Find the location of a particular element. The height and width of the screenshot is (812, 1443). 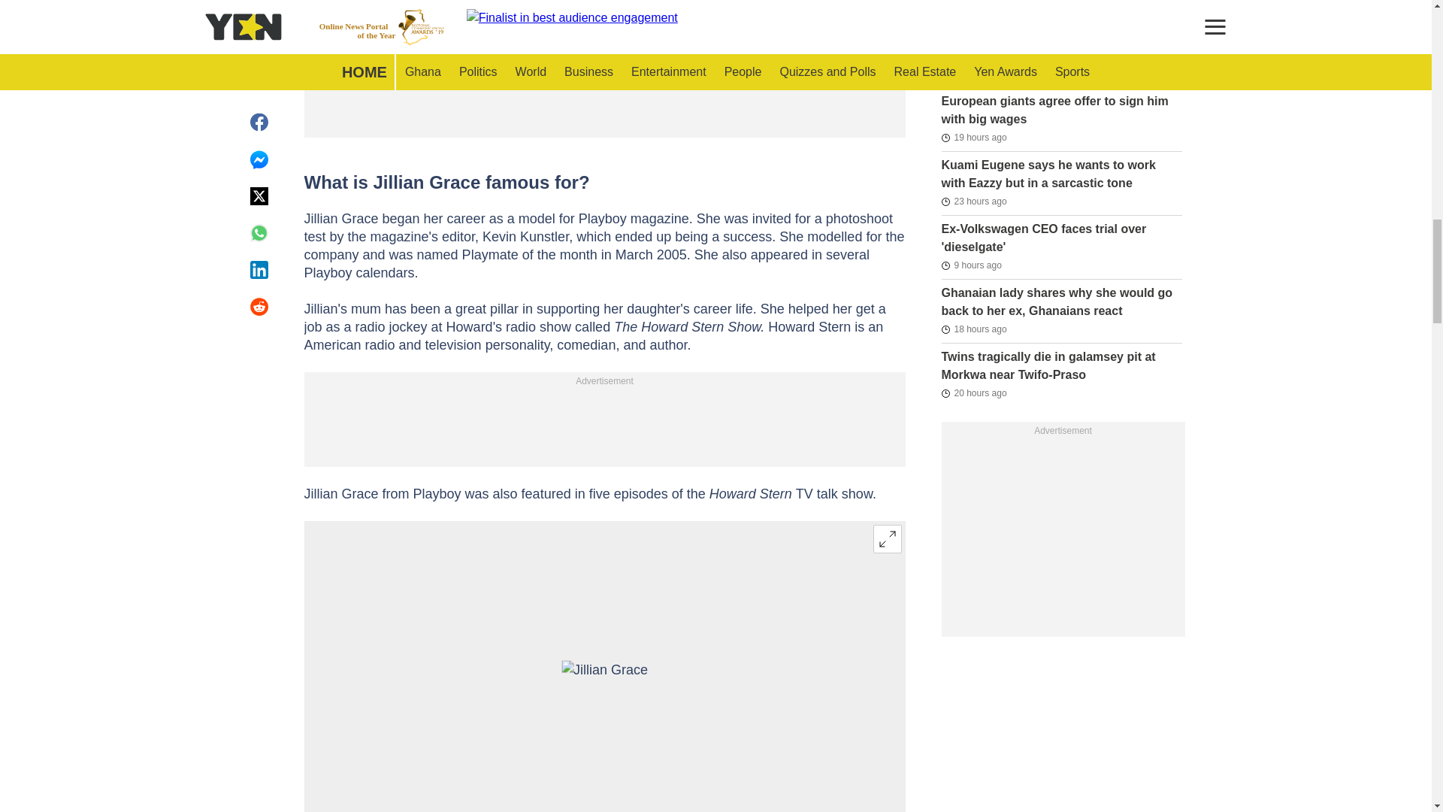

2024-09-03T02:32:04Z is located at coordinates (971, 265).